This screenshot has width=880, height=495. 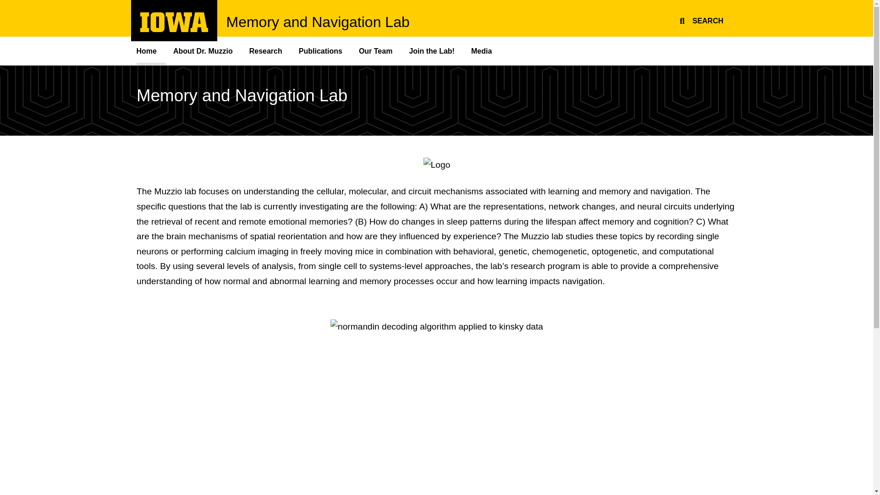 I want to click on Our Team, so click(x=321, y=50).